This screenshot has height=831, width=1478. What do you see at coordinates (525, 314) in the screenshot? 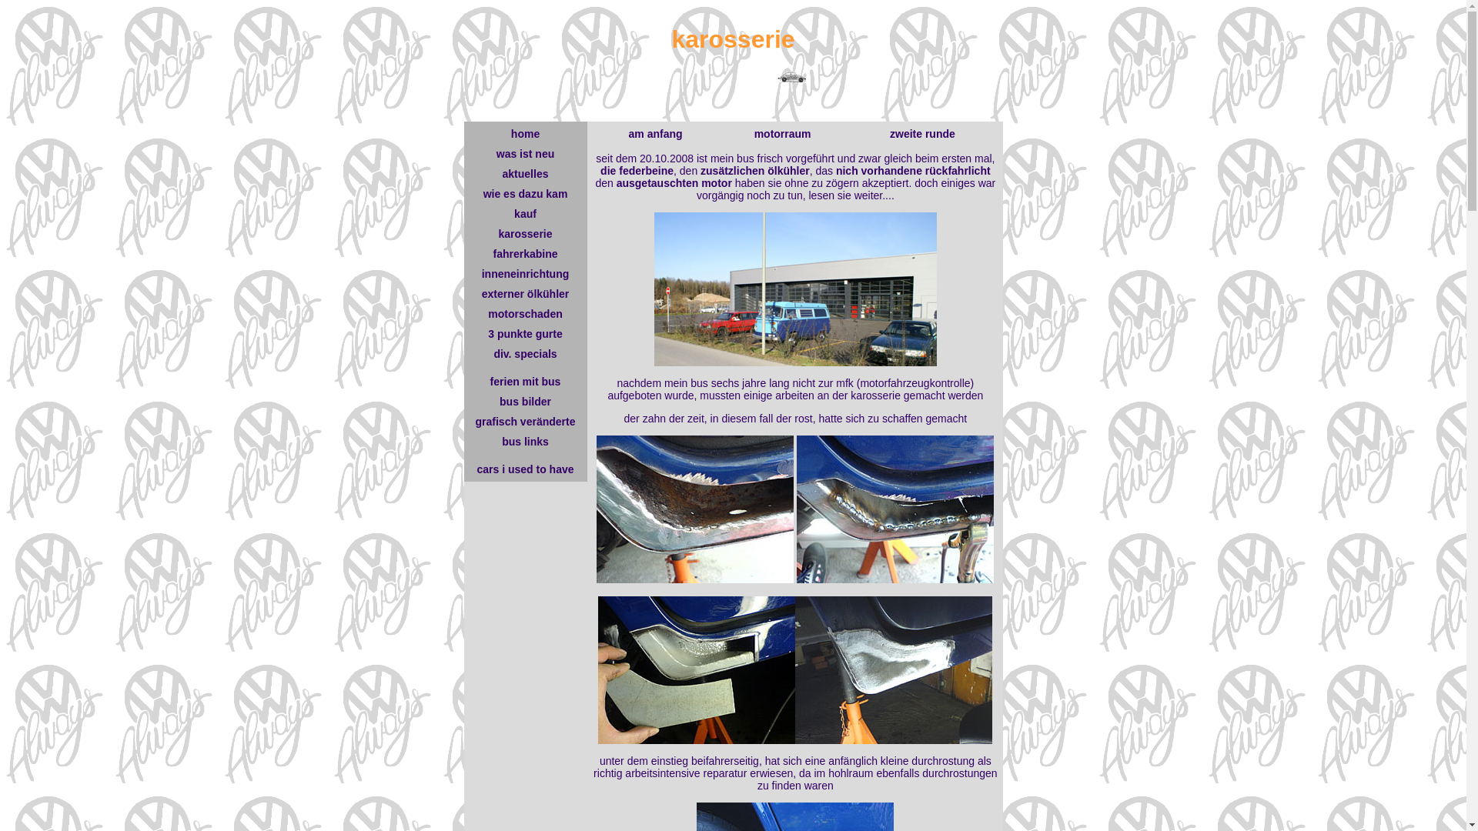
I see `motorschaden` at bounding box center [525, 314].